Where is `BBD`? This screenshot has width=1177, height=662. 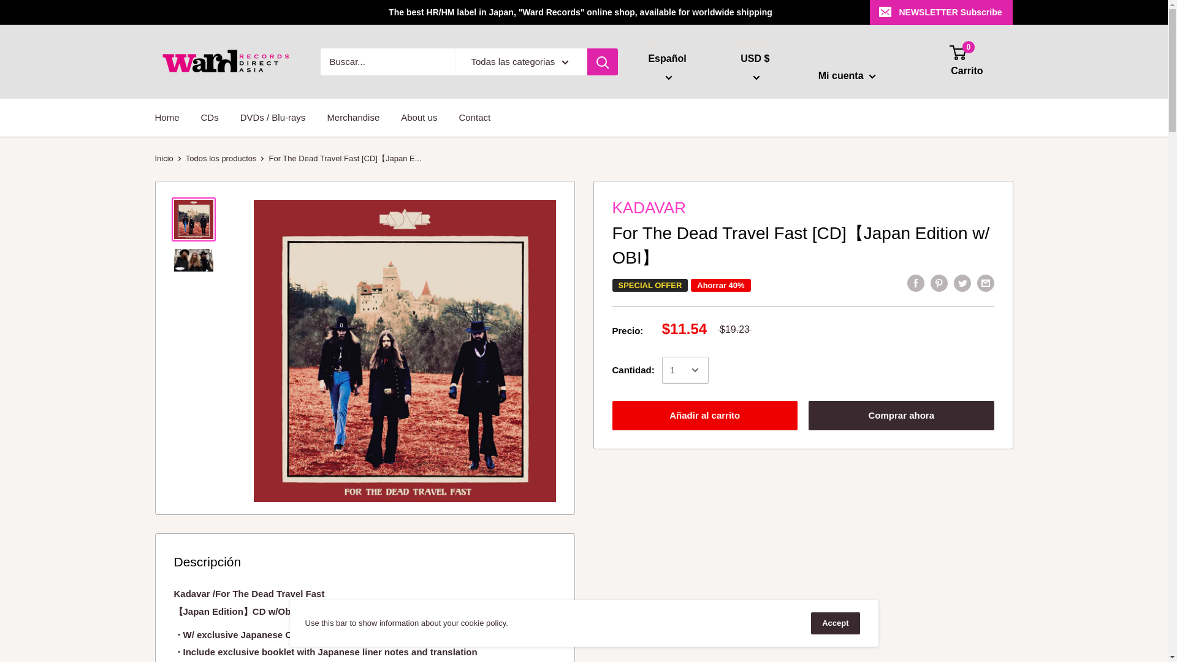
BBD is located at coordinates (775, 357).